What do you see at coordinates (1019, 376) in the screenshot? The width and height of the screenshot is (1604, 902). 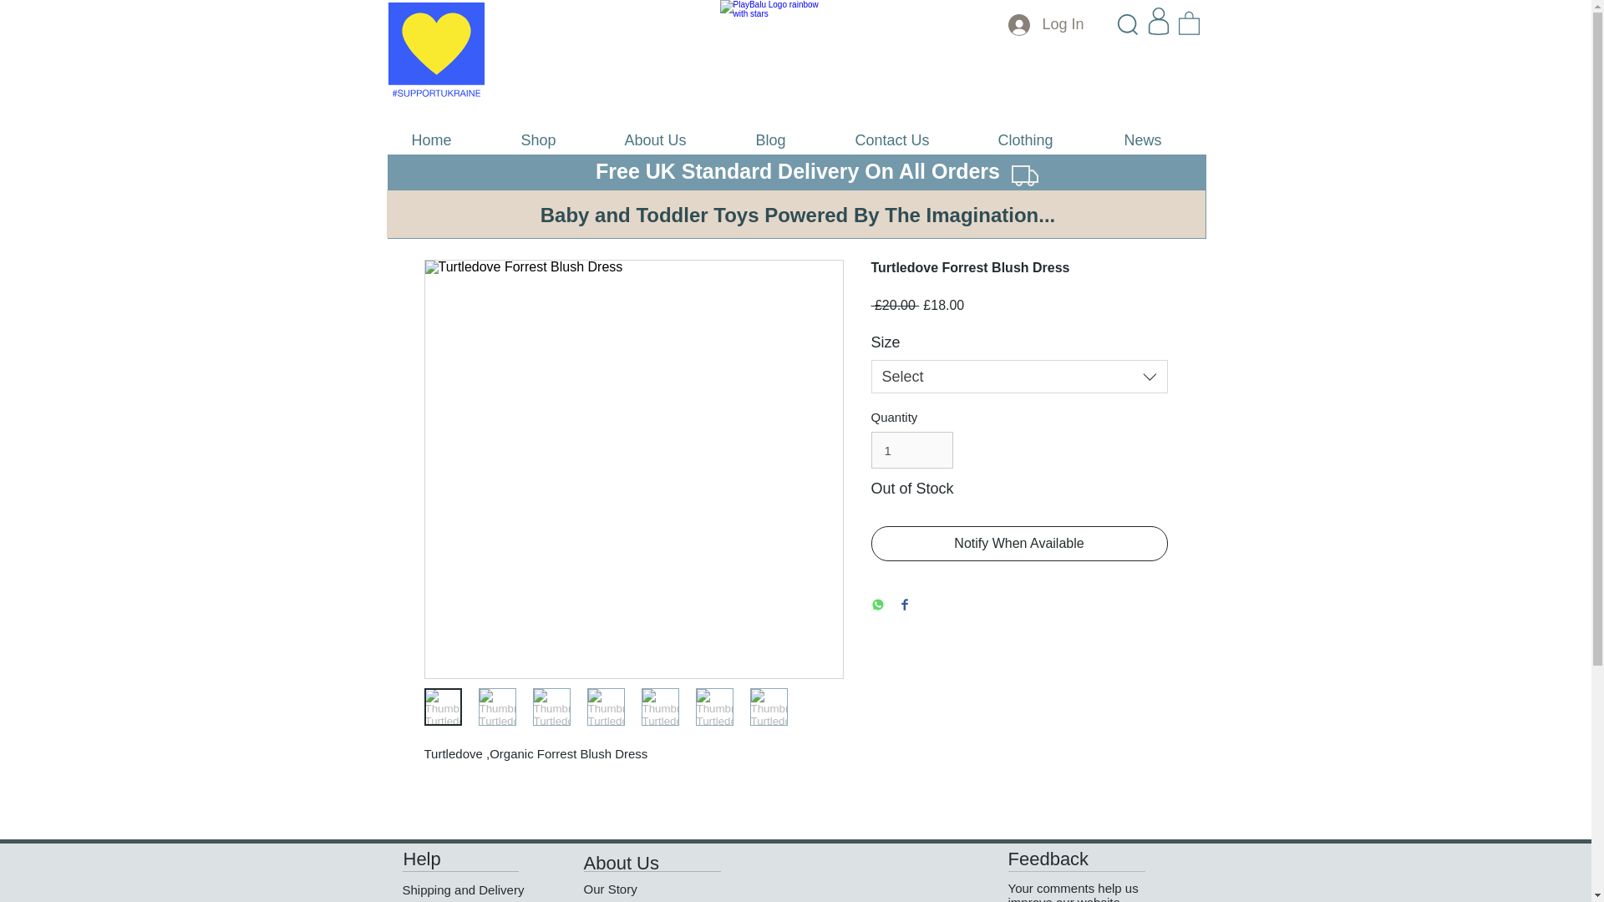 I see `Select` at bounding box center [1019, 376].